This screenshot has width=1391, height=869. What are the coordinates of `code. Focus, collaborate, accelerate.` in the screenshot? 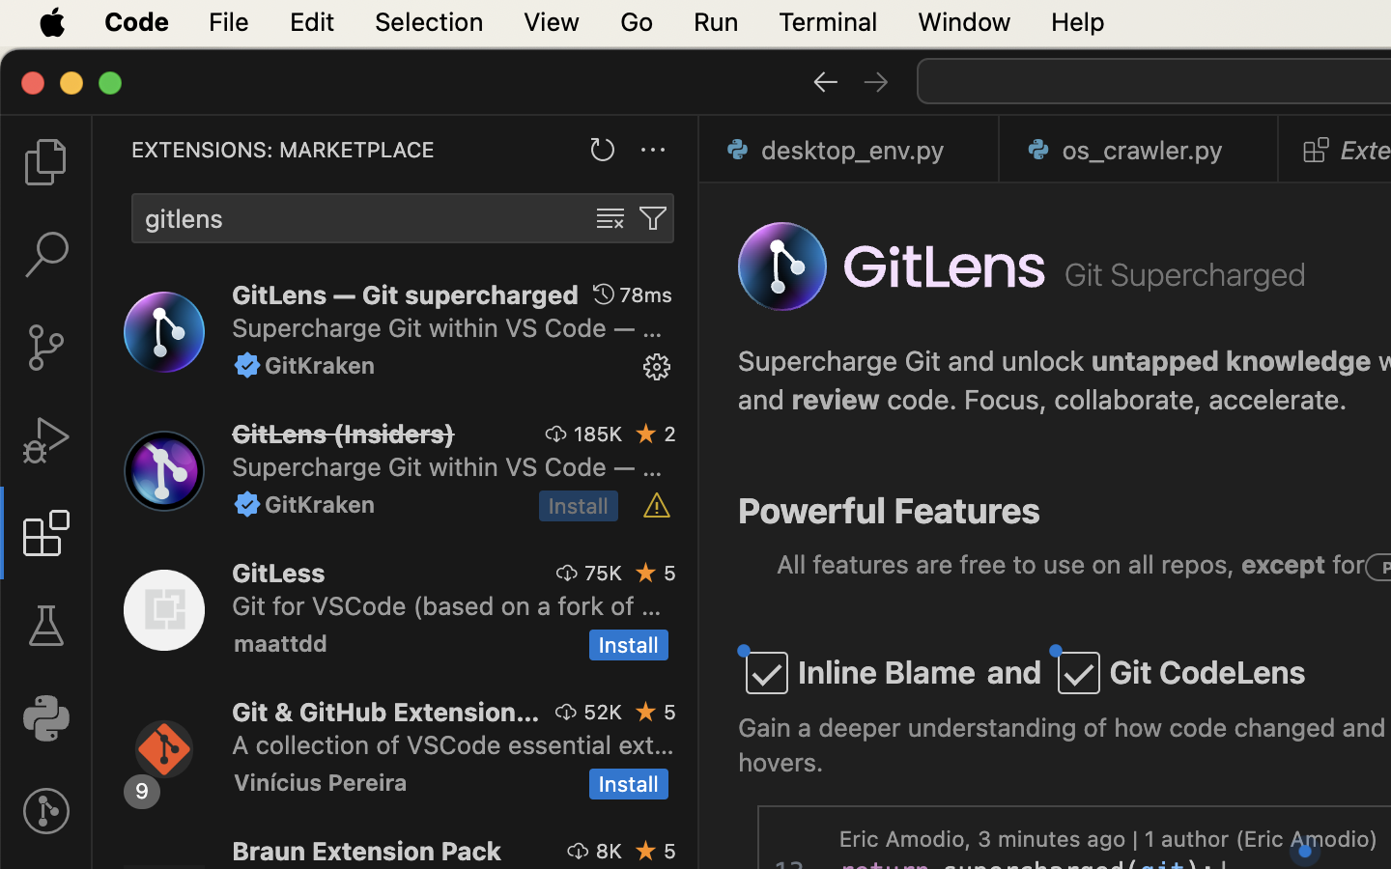 It's located at (1114, 400).